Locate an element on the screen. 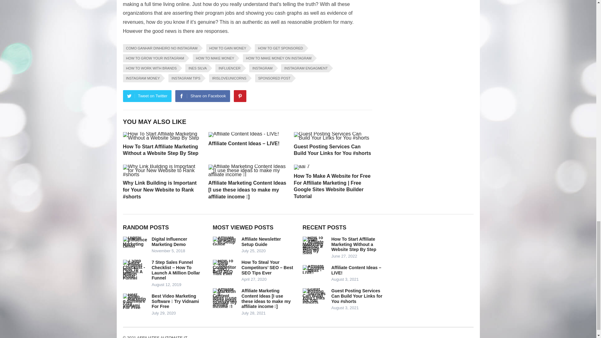 This screenshot has height=338, width=601. HOW TO GROW YOUR INSTAGRAM is located at coordinates (154, 58).